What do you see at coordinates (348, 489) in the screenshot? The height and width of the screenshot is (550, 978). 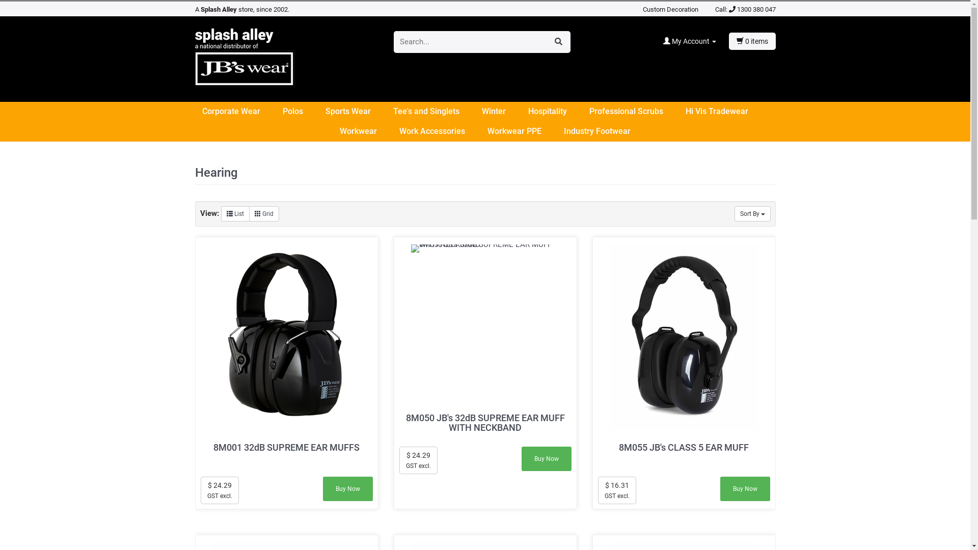 I see `Buy Now` at bounding box center [348, 489].